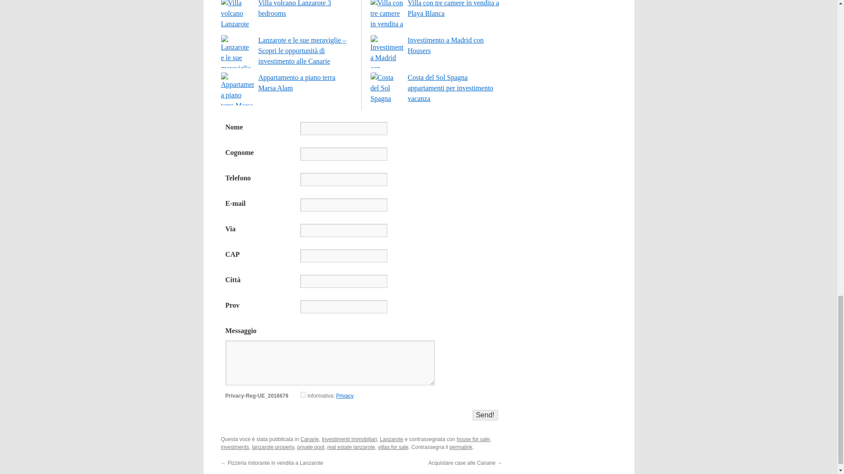 The height and width of the screenshot is (474, 844). I want to click on Campo obbligatorio, so click(361, 262).